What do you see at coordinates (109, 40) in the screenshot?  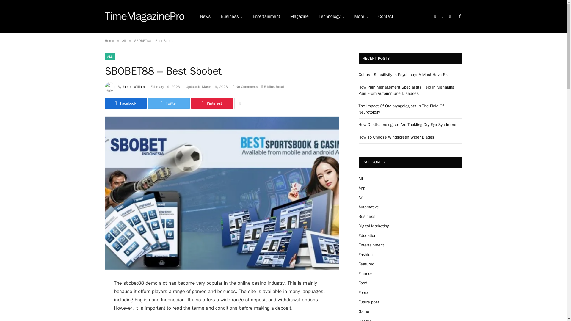 I see `Home` at bounding box center [109, 40].